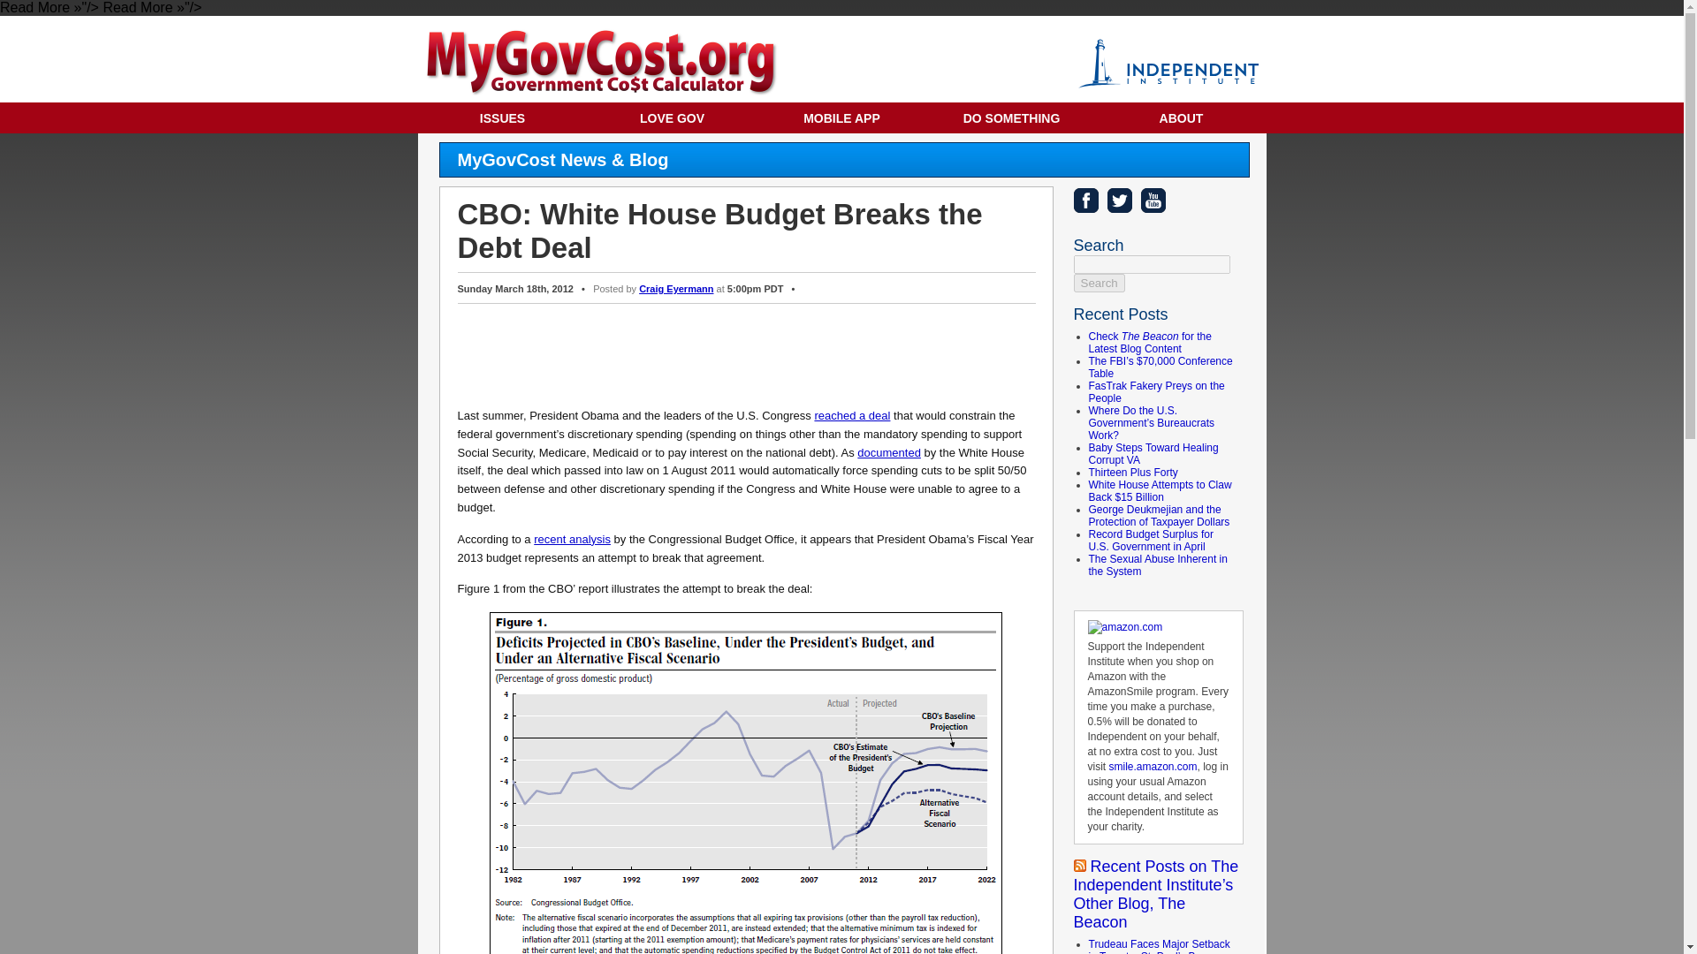 Image resolution: width=1697 pixels, height=954 pixels. I want to click on cbo-analysis-presidents-fy2013-budget-figure-1, so click(746, 783).